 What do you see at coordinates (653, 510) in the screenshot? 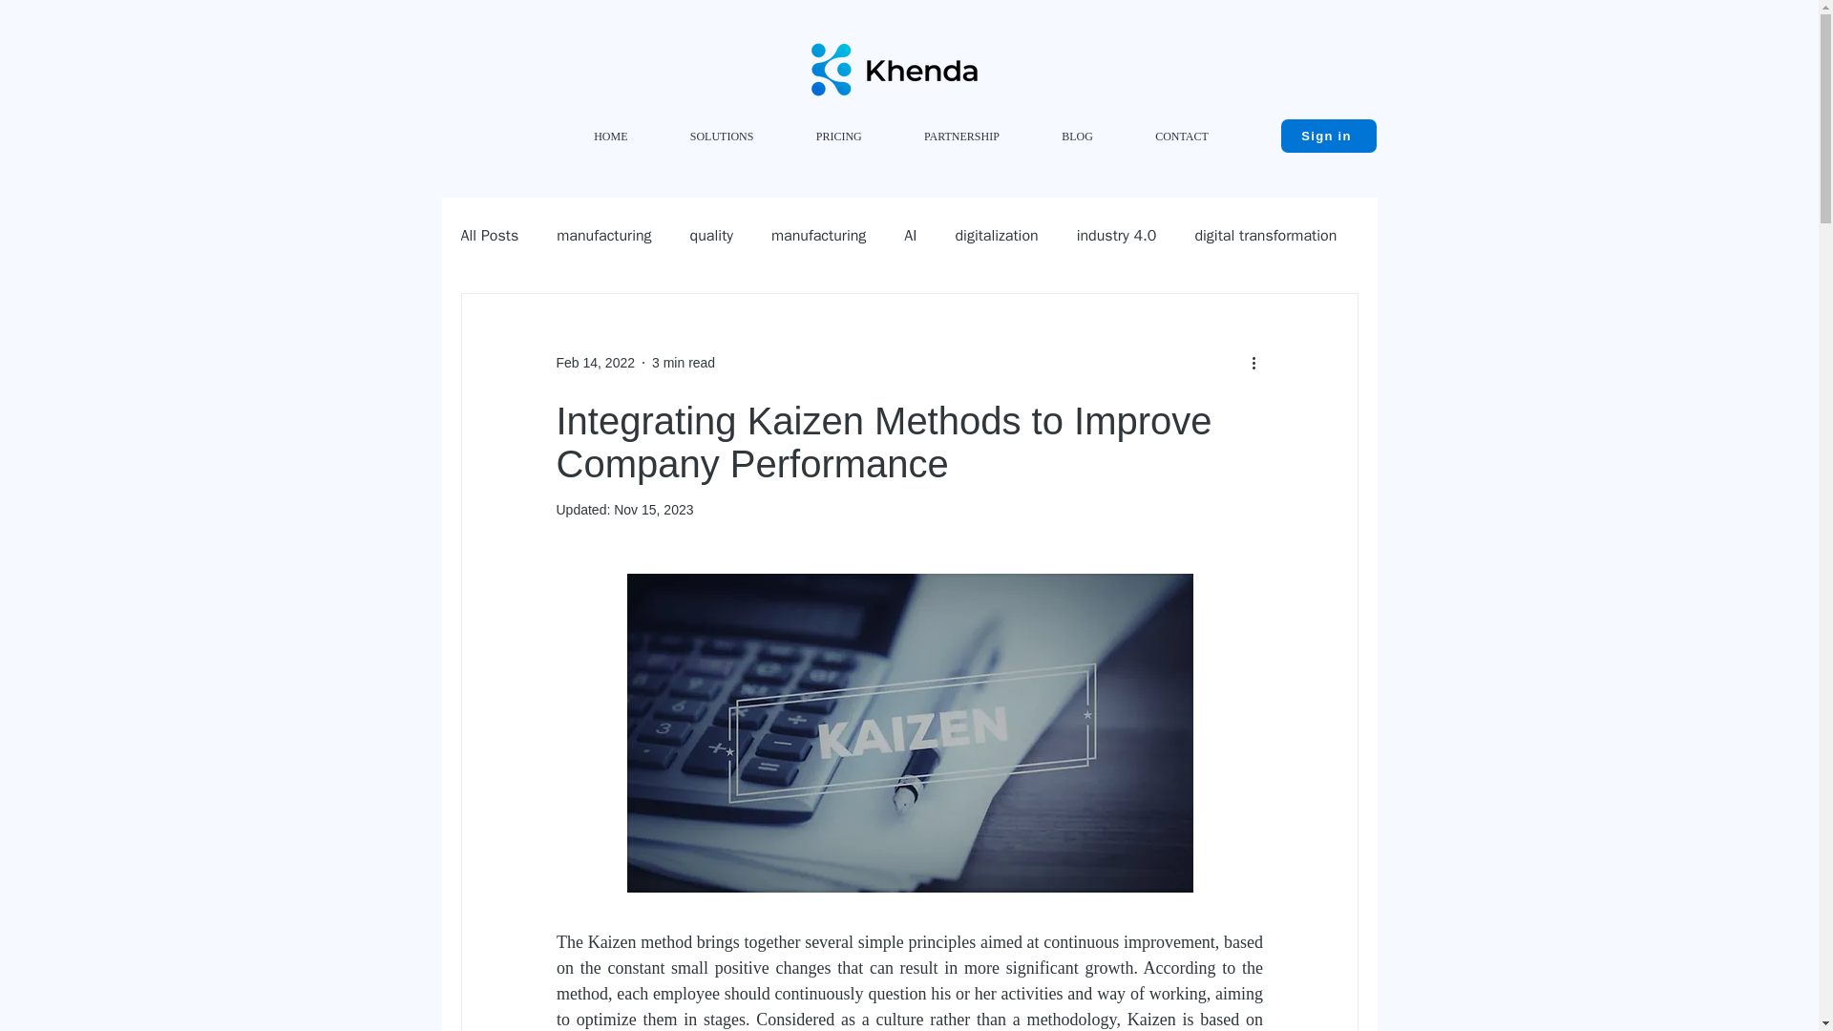
I see `Nov 15, 2023` at bounding box center [653, 510].